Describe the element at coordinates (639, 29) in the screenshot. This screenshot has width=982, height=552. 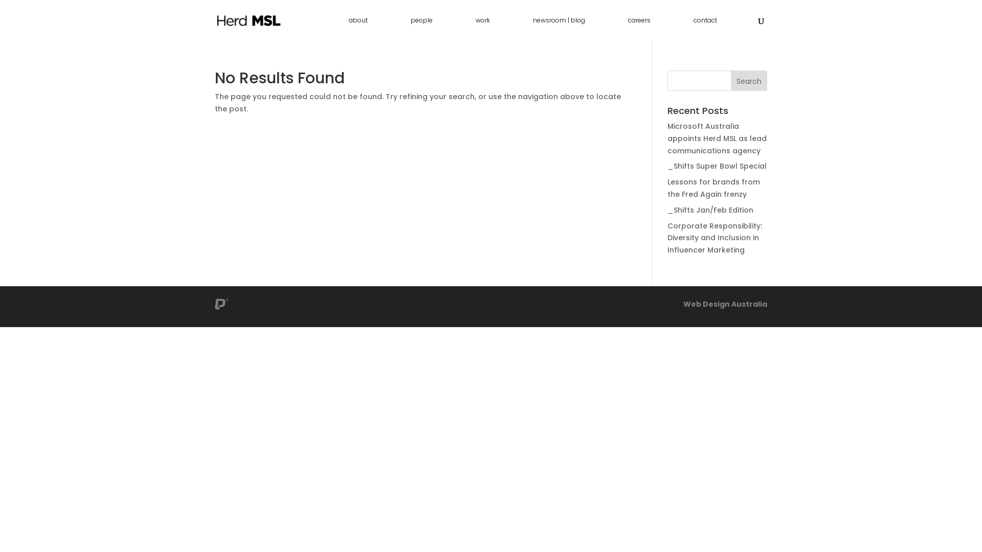
I see `careers` at that location.